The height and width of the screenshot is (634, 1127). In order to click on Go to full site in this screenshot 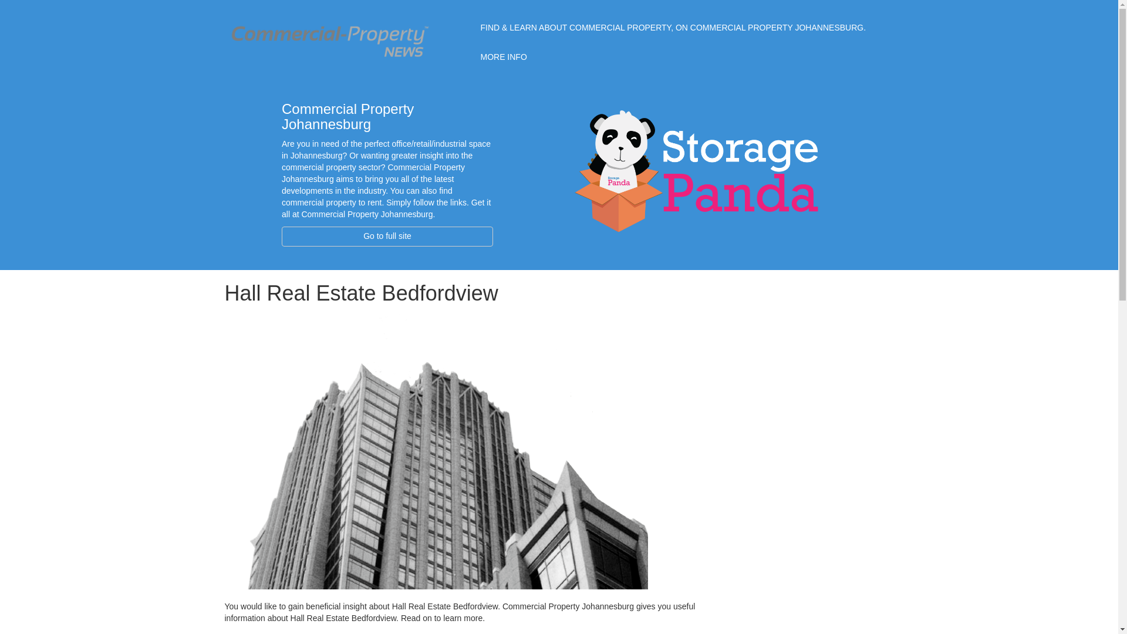, I will do `click(387, 236)`.